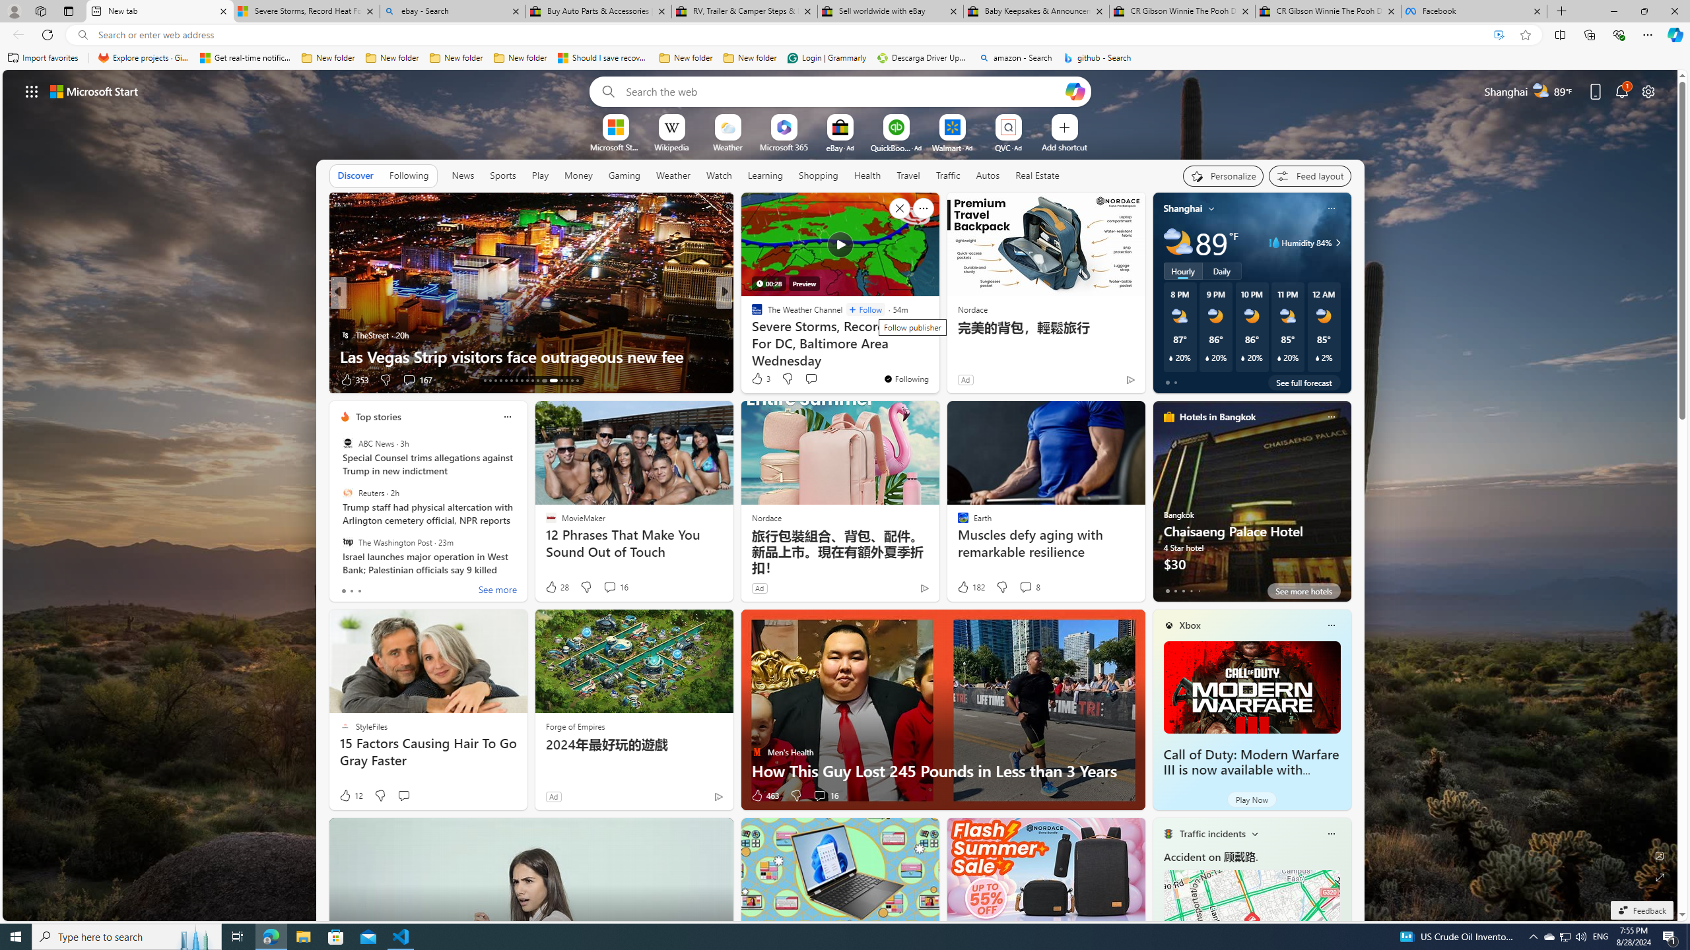 Image resolution: width=1690 pixels, height=950 pixels. I want to click on Class: weather-arrow-glyph, so click(1337, 243).